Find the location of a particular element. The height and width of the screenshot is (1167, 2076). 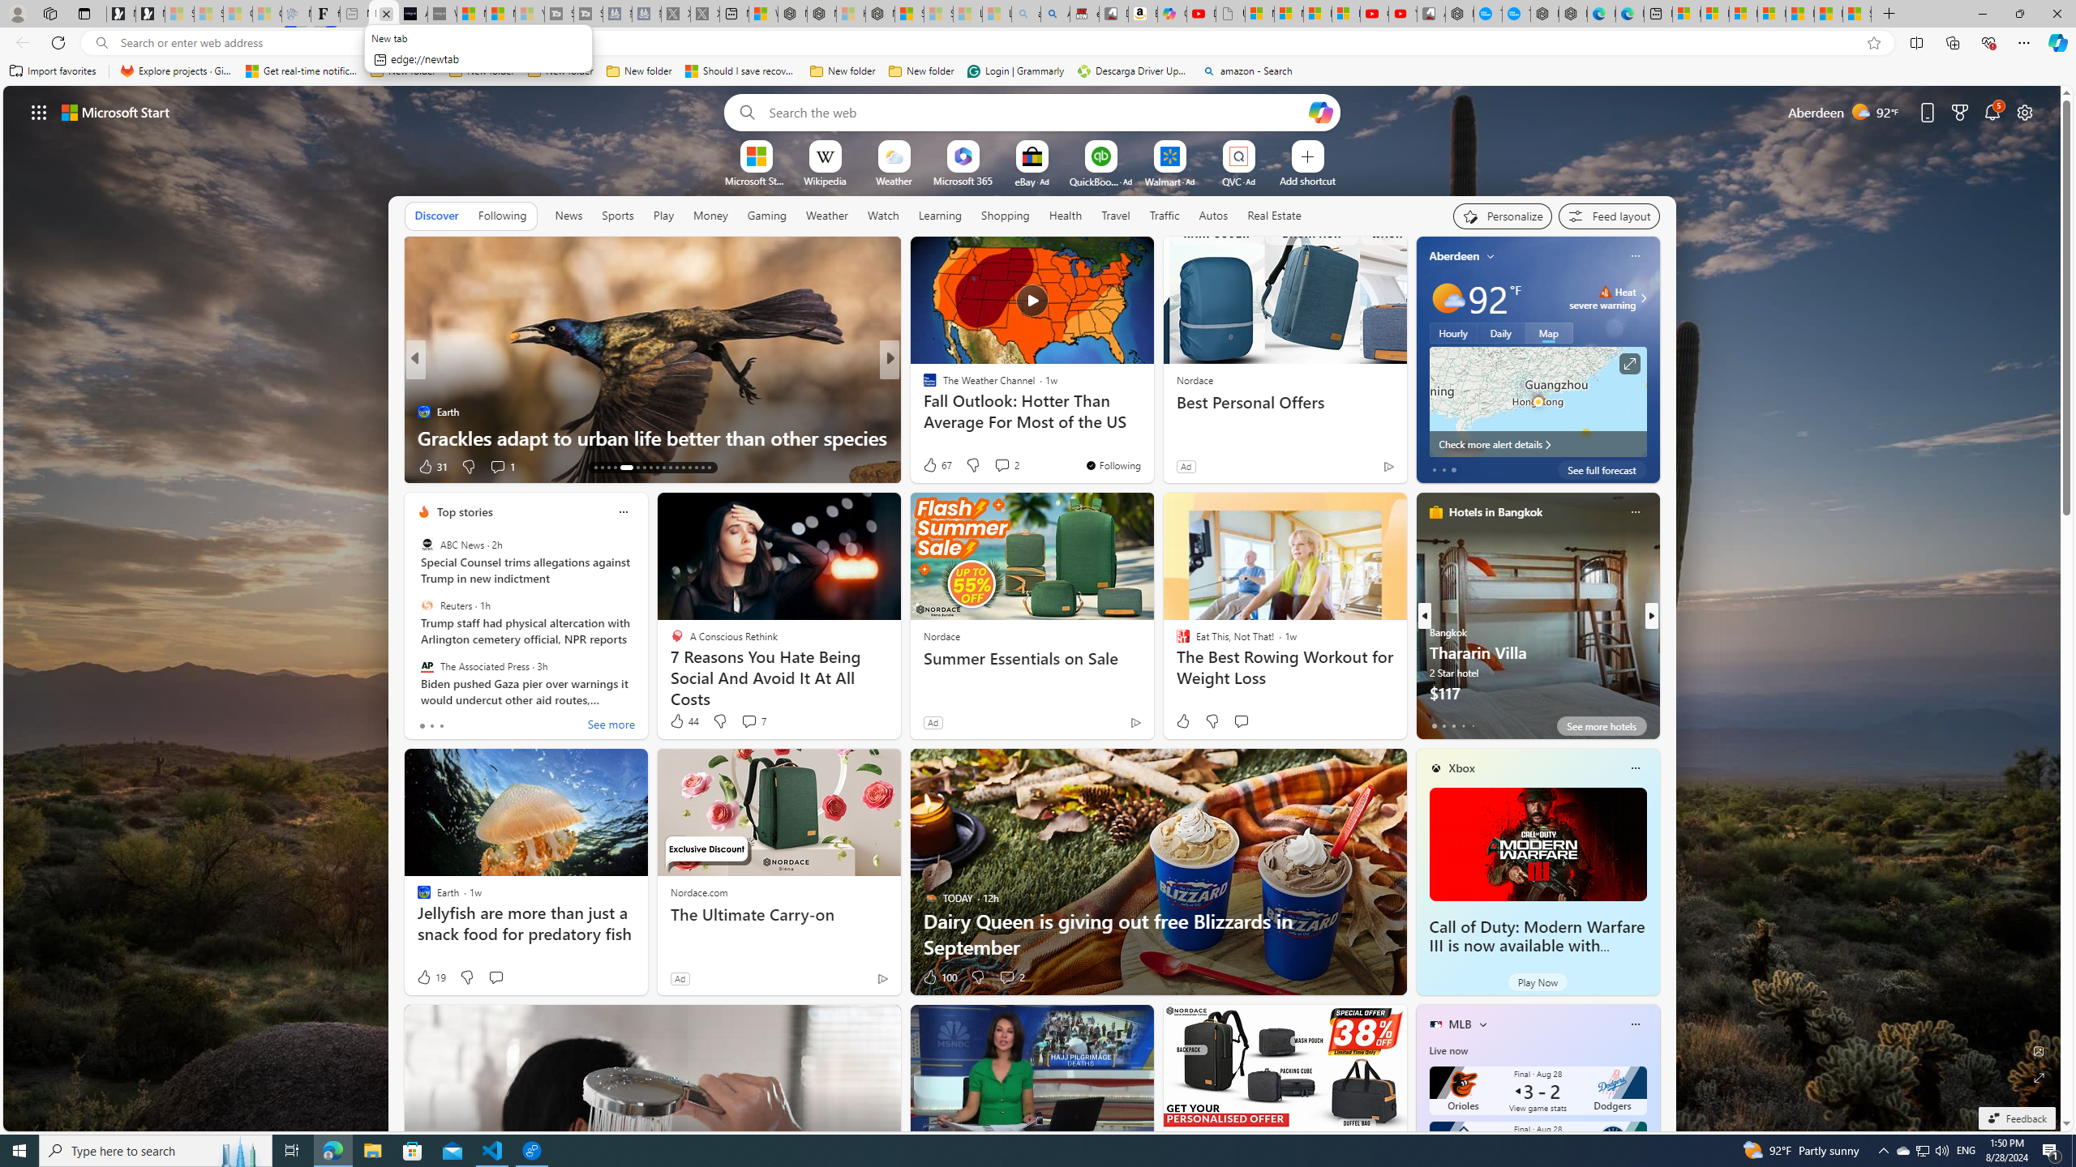

Mostly sunny is located at coordinates (1447, 298).